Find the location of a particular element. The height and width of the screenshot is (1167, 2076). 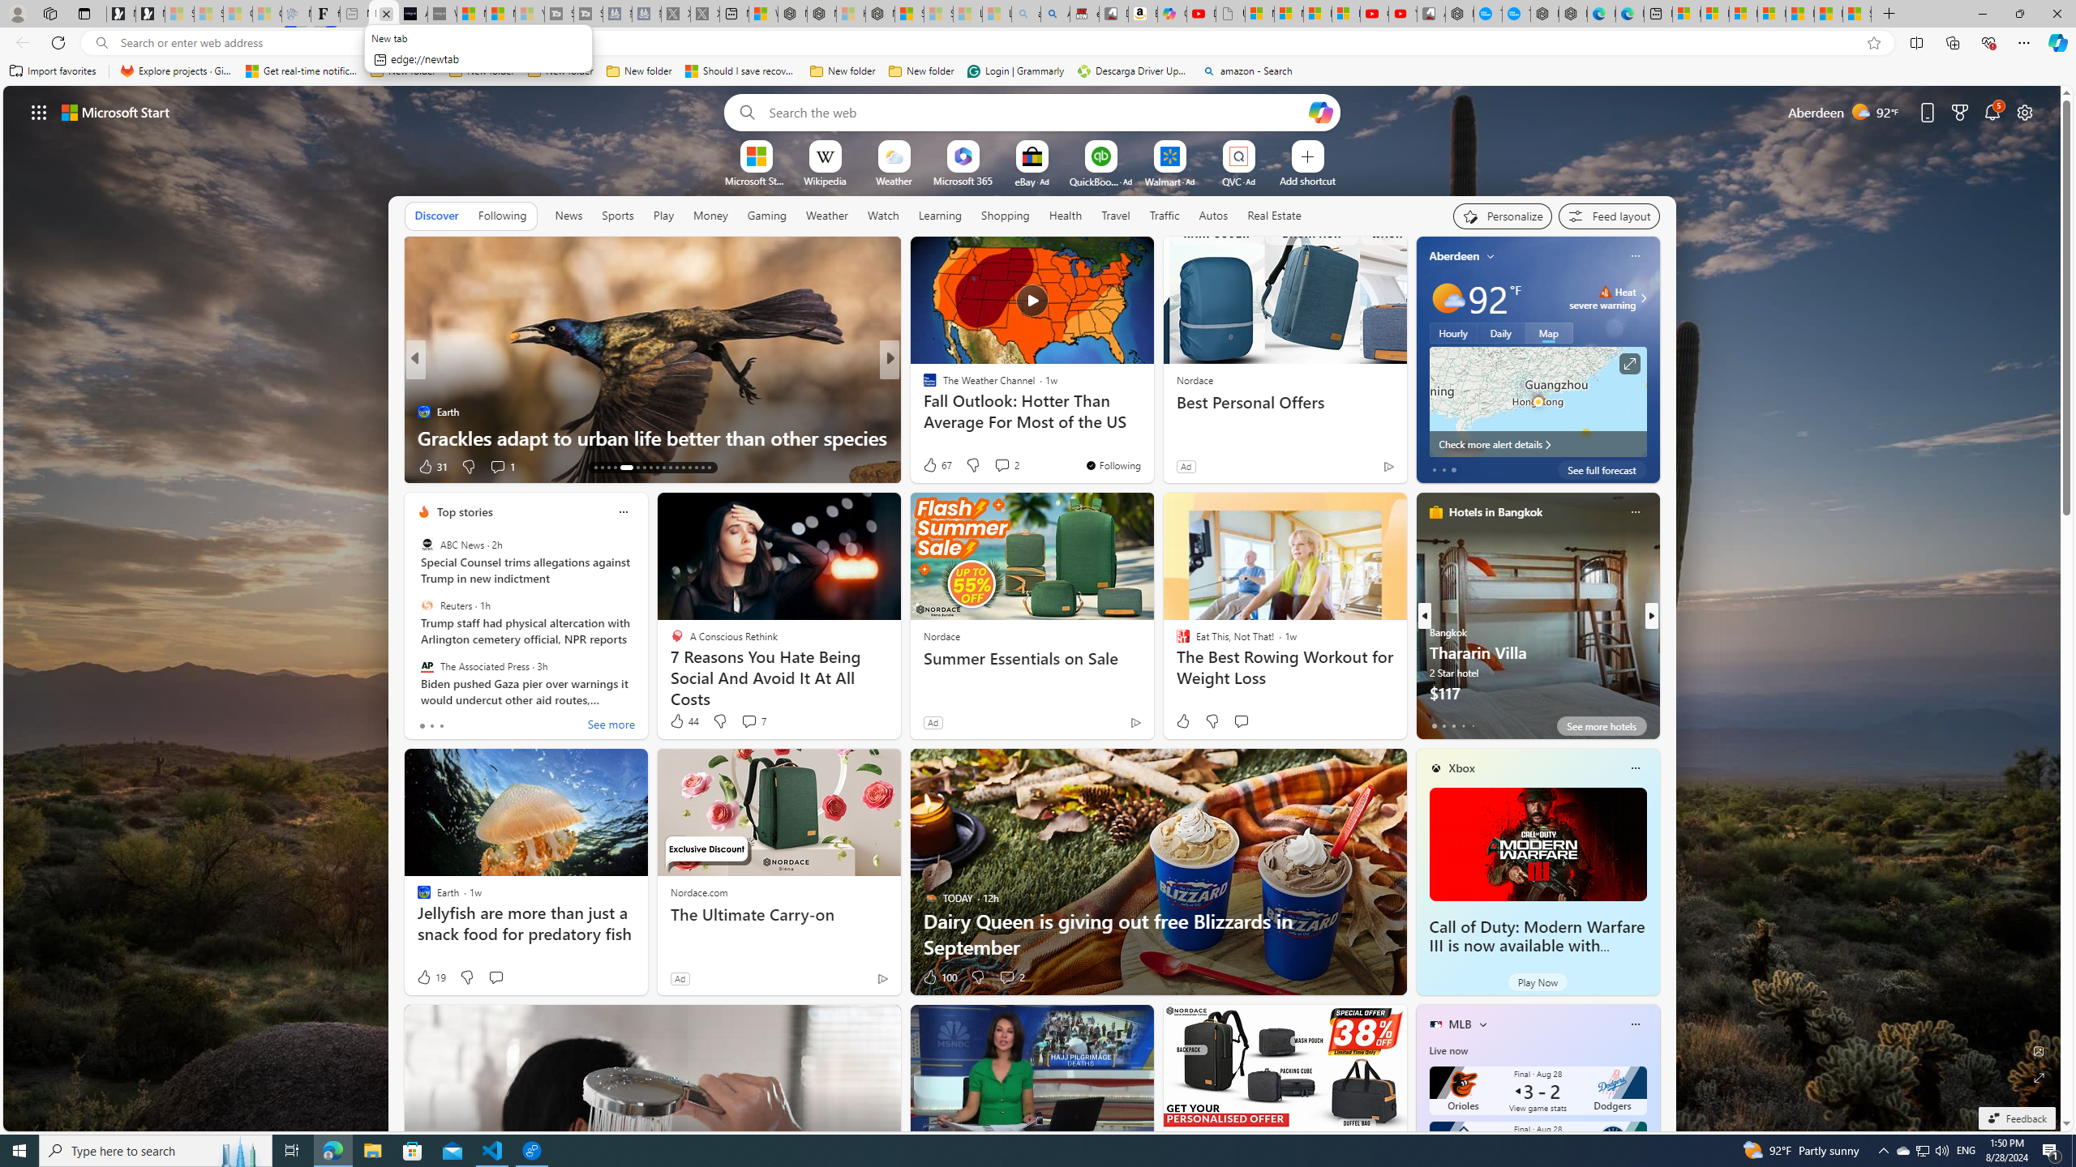

Mostly sunny is located at coordinates (1447, 298).